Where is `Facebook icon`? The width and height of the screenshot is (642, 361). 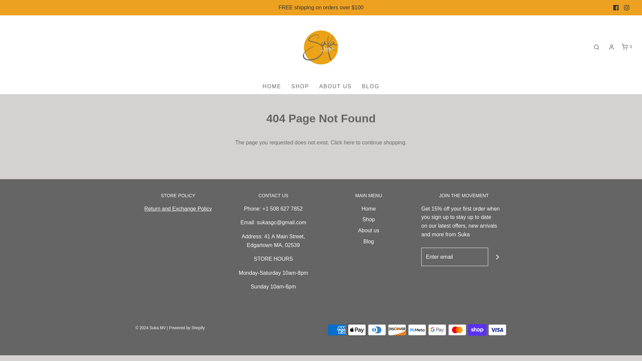 Facebook icon is located at coordinates (616, 8).